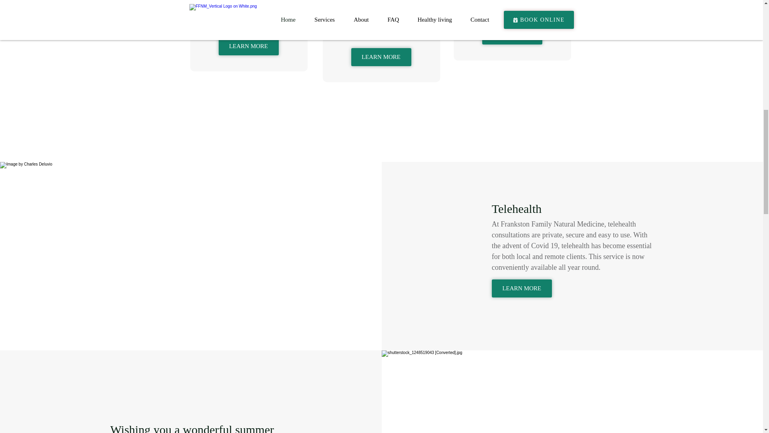 This screenshot has width=769, height=433. Describe the element at coordinates (248, 46) in the screenshot. I see `LEARN MORE` at that location.